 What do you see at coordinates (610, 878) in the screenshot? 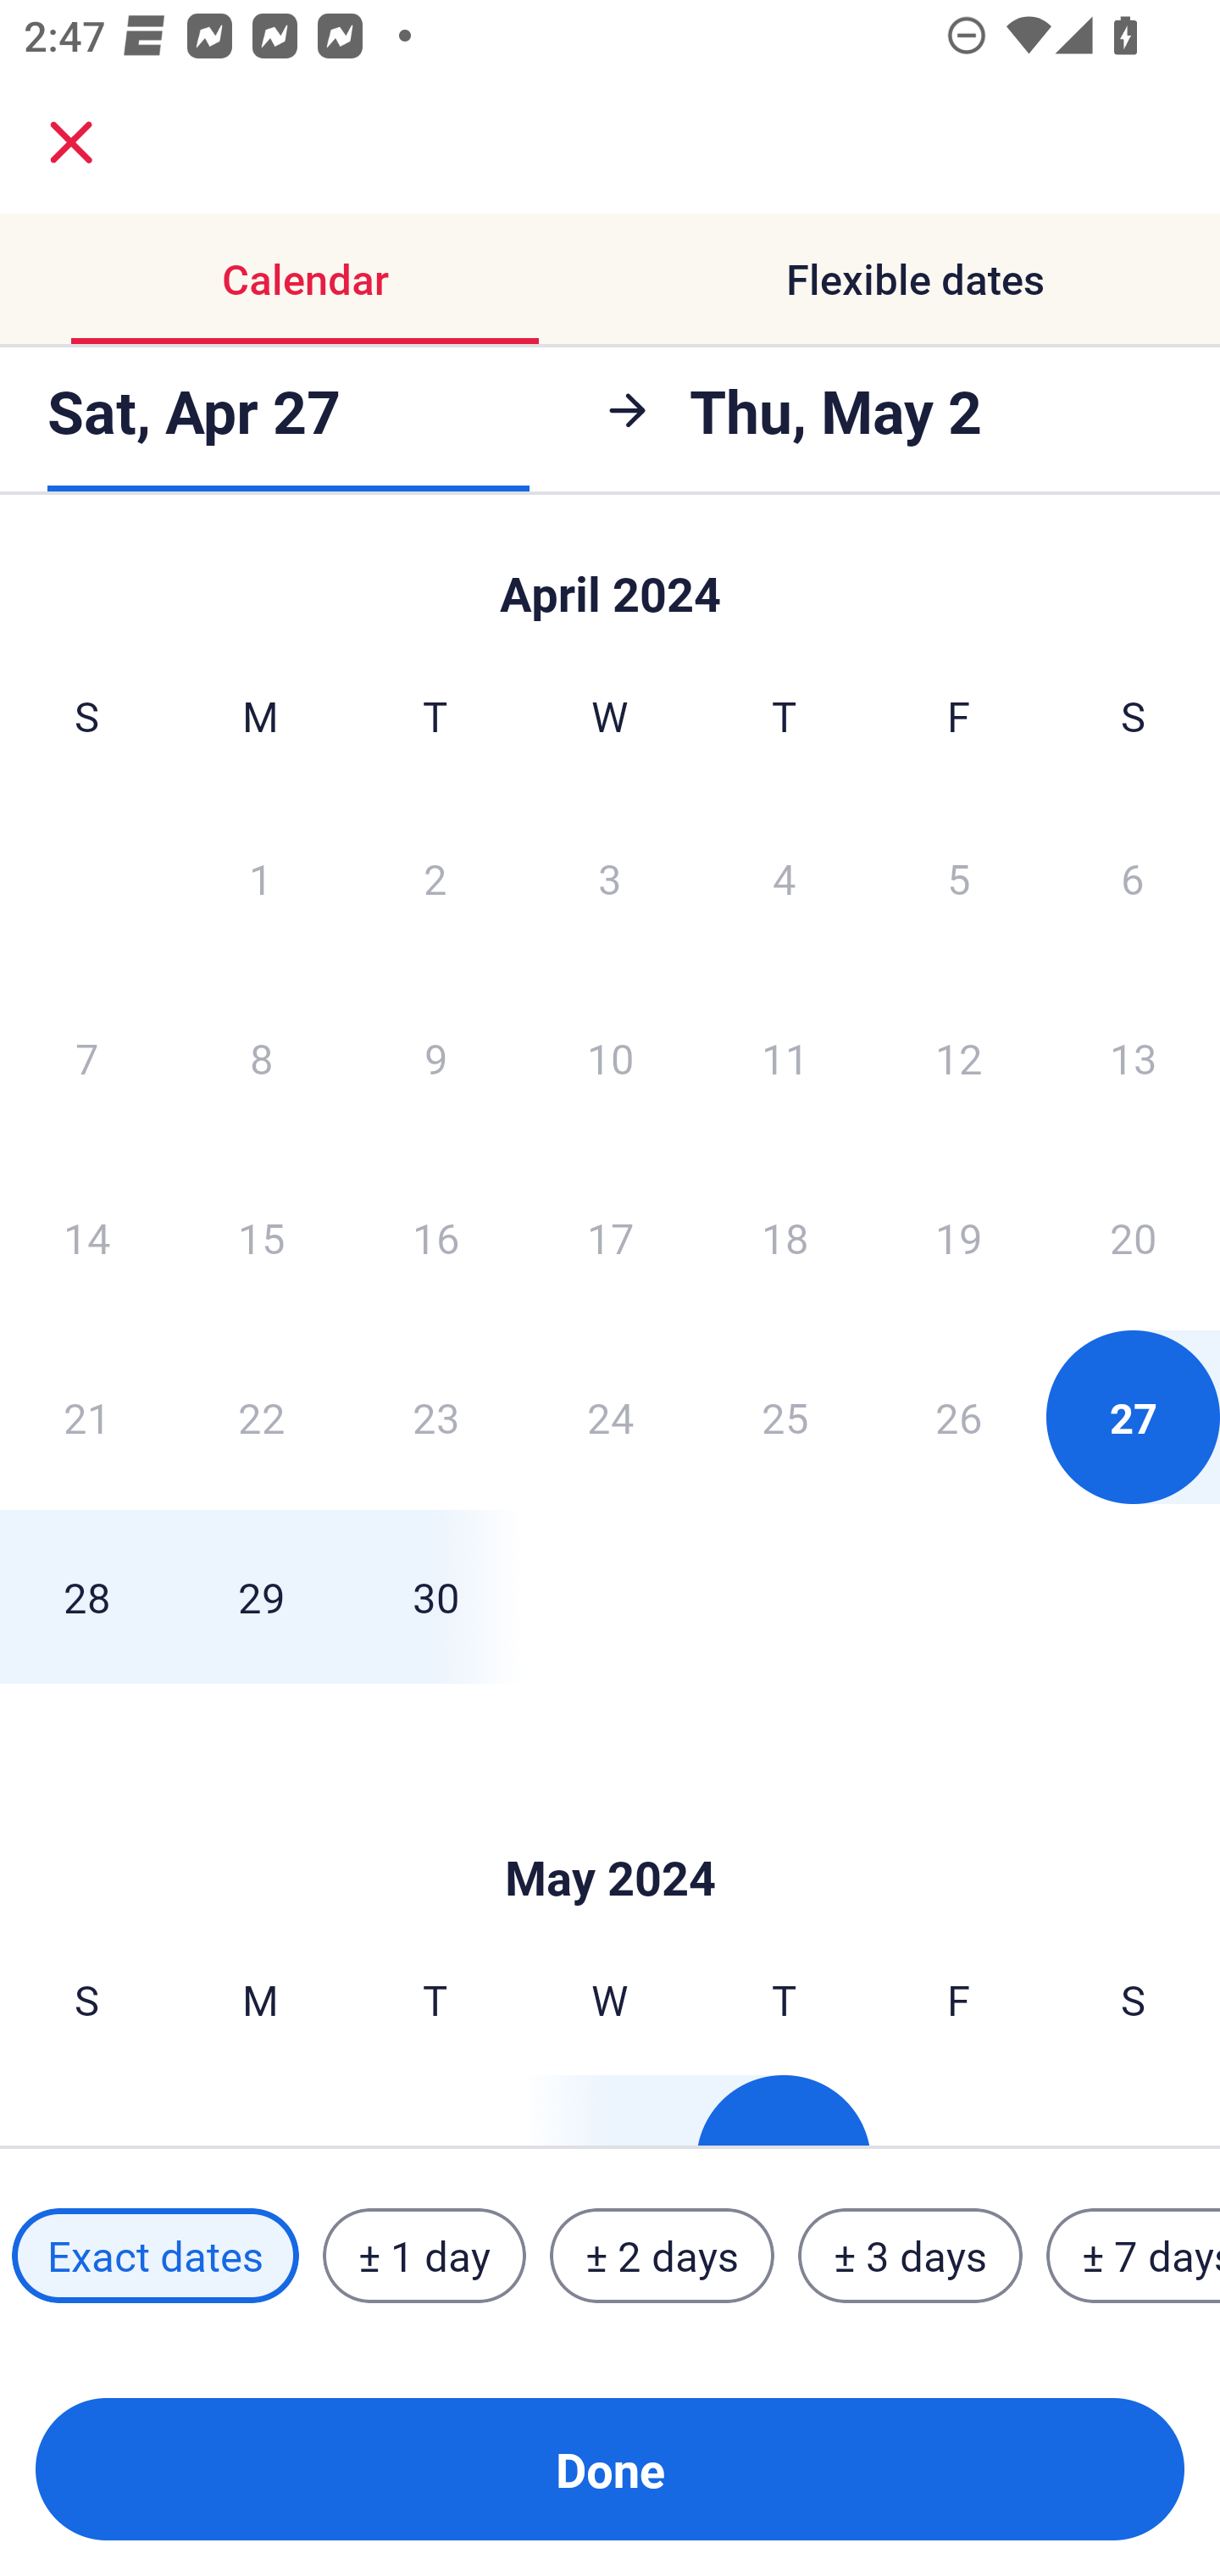
I see `3 Wednesday, April 3, 2024` at bounding box center [610, 878].